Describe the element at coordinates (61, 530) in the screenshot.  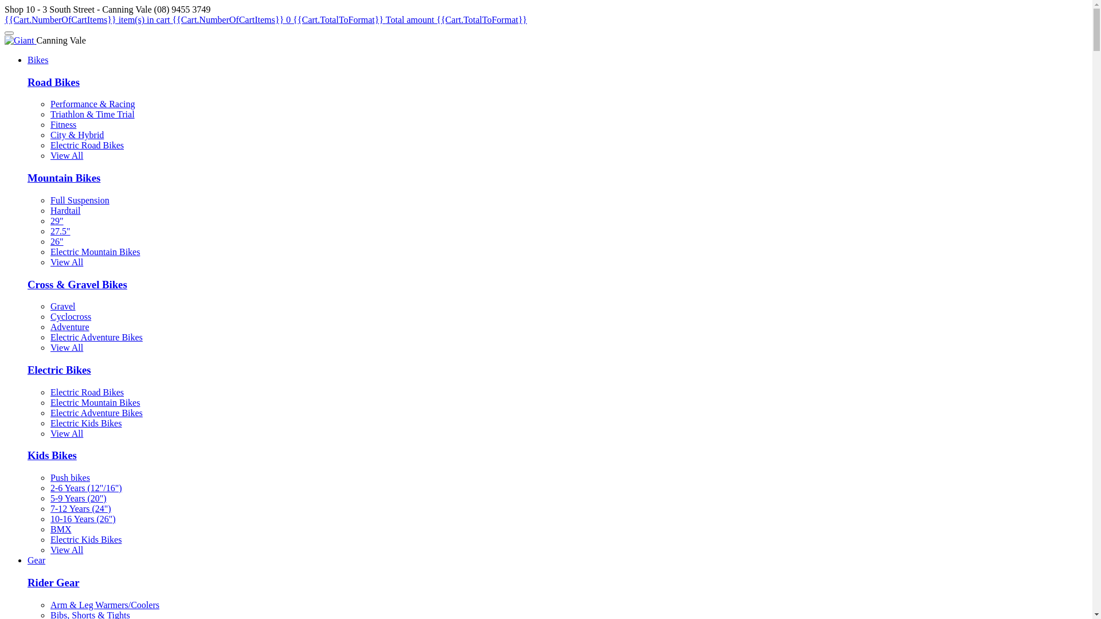
I see `BMX` at that location.